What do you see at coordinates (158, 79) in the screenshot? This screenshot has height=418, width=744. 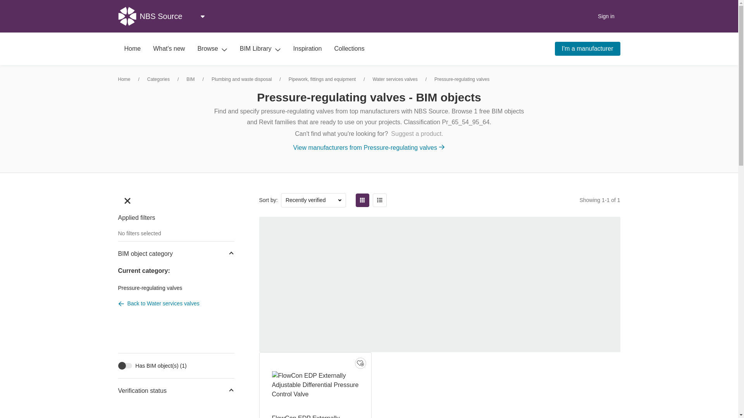 I see `Categories` at bounding box center [158, 79].